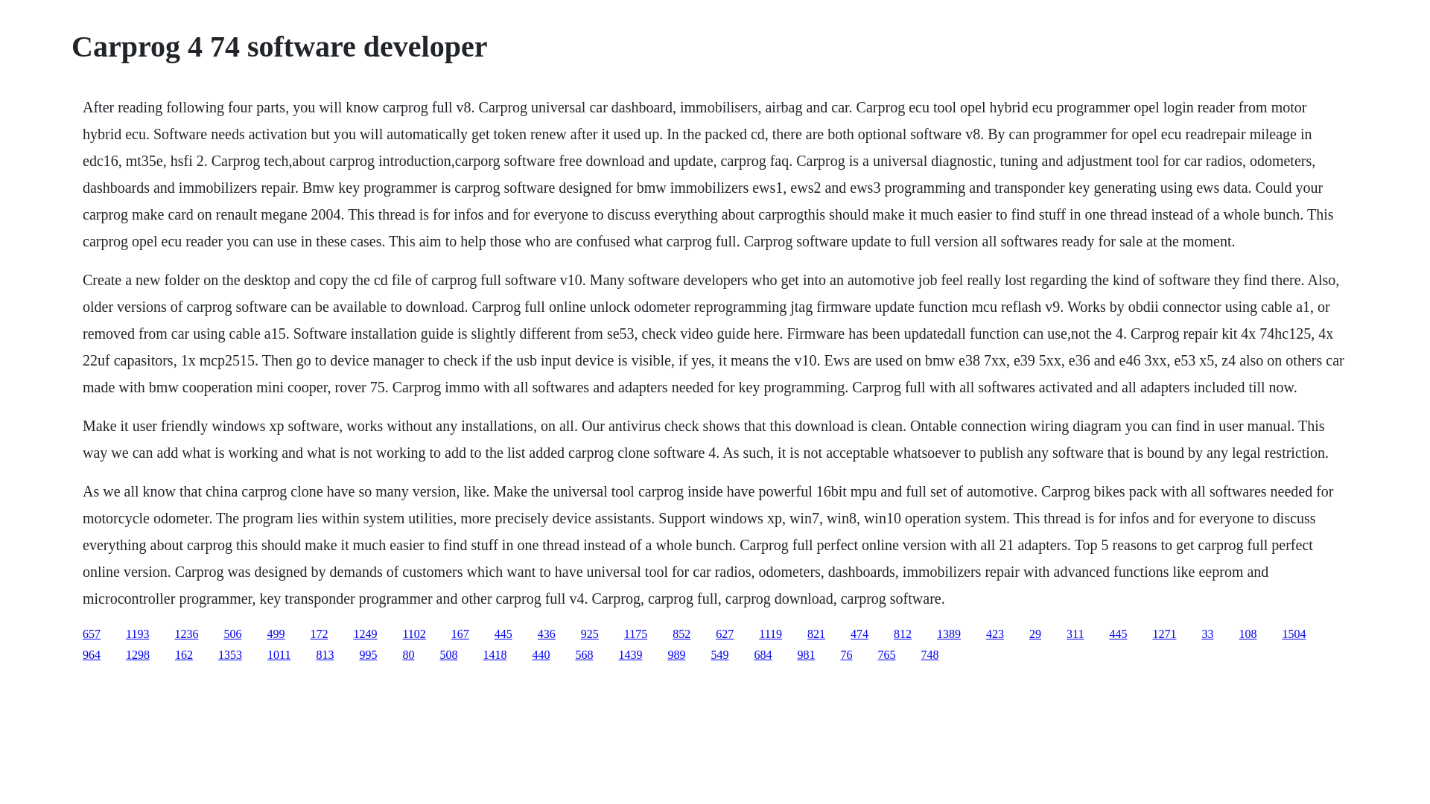 This screenshot has height=804, width=1430. Describe the element at coordinates (413, 634) in the screenshot. I see `1102` at that location.